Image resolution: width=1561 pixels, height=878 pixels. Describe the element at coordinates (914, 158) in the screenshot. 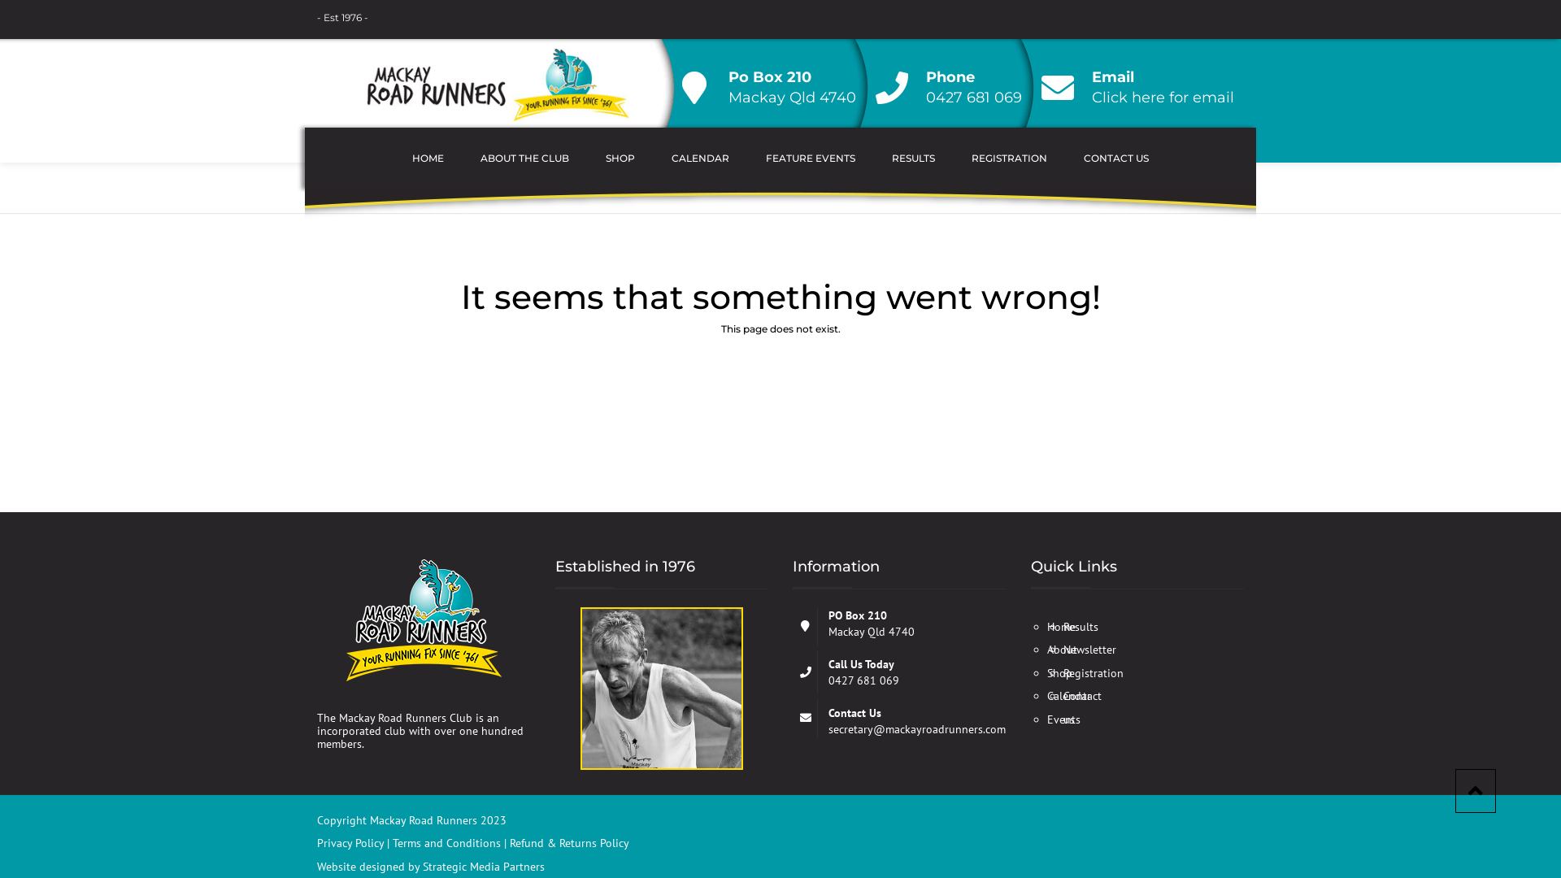

I see `RESULTS` at that location.